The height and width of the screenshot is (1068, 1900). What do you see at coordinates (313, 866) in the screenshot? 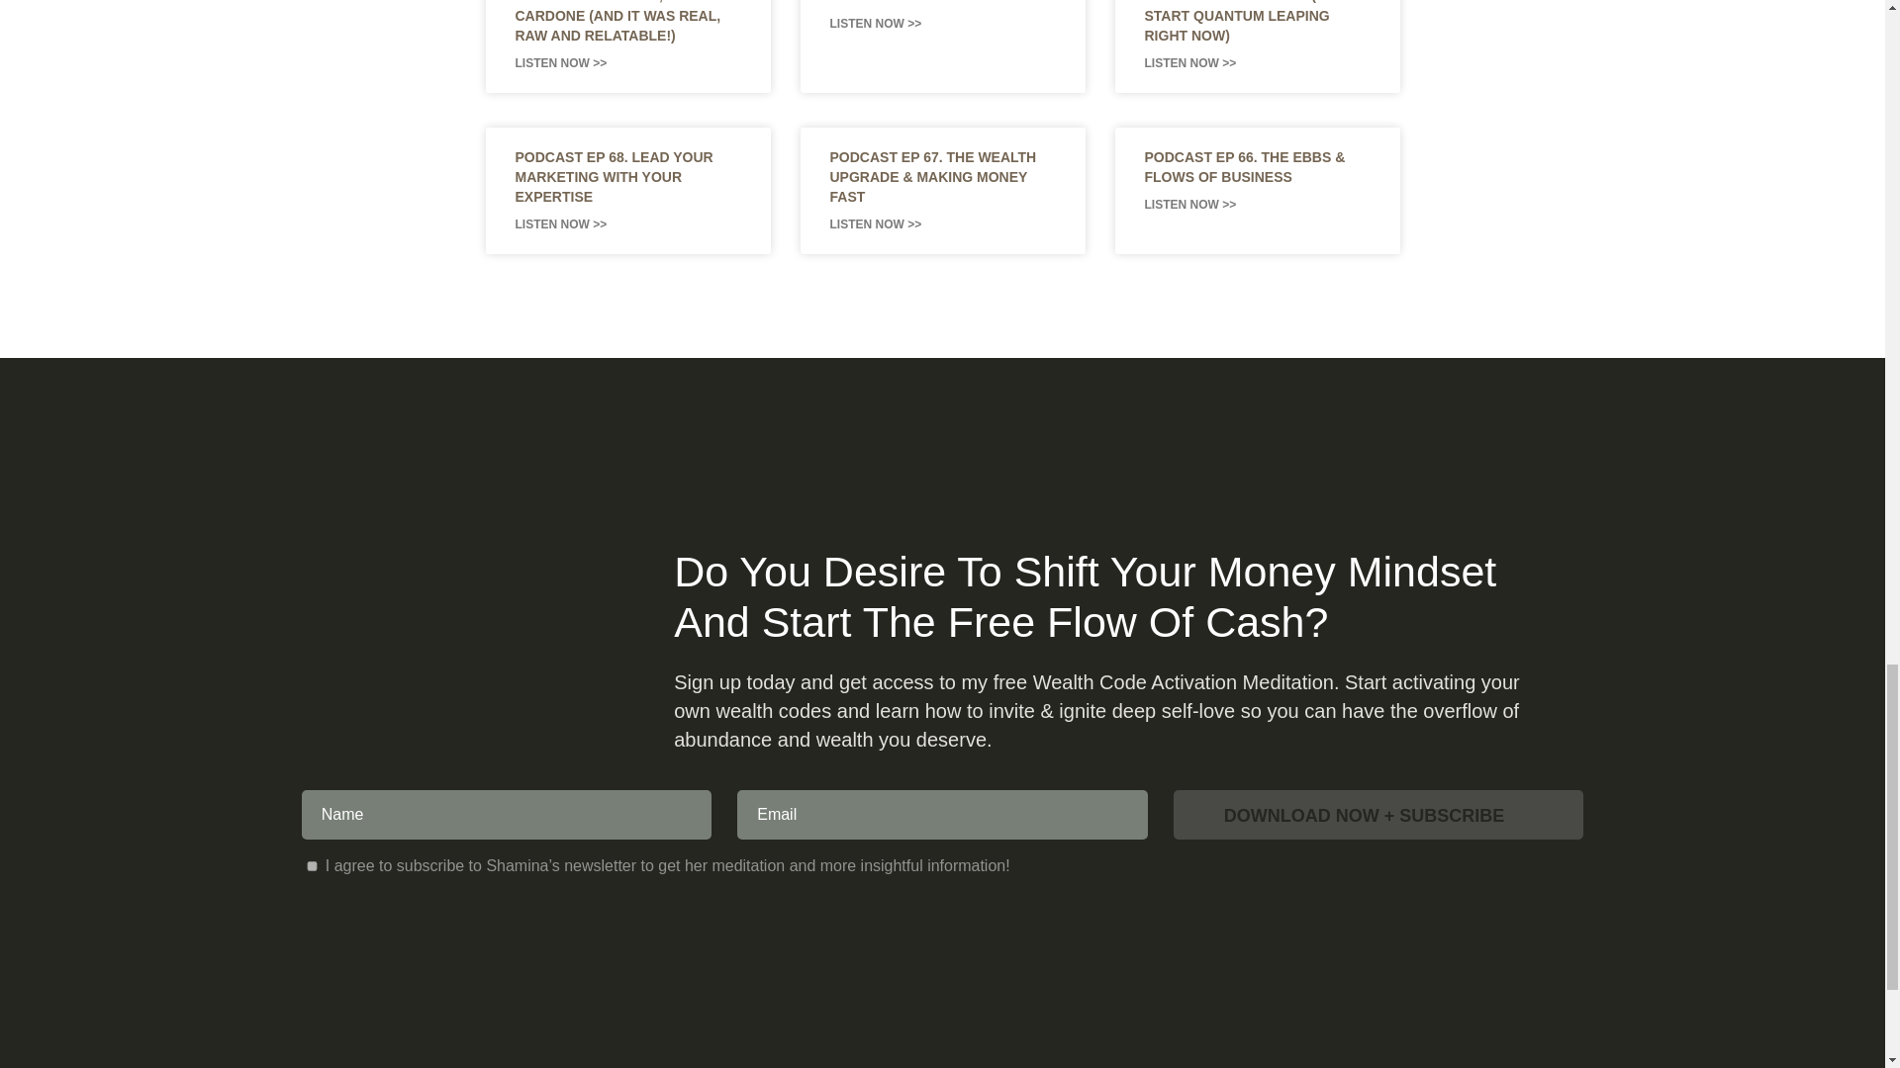
I see `1` at bounding box center [313, 866].